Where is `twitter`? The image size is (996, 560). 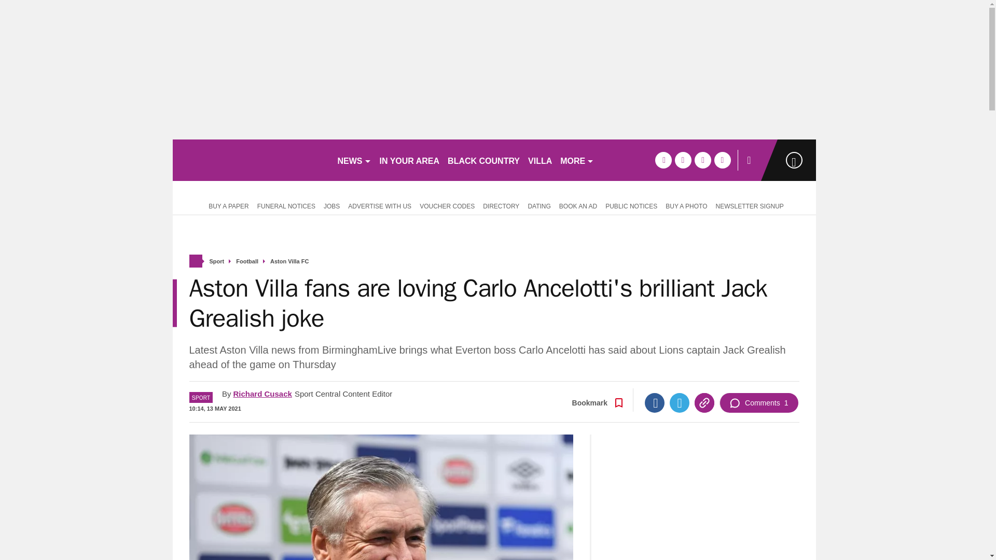
twitter is located at coordinates (683, 160).